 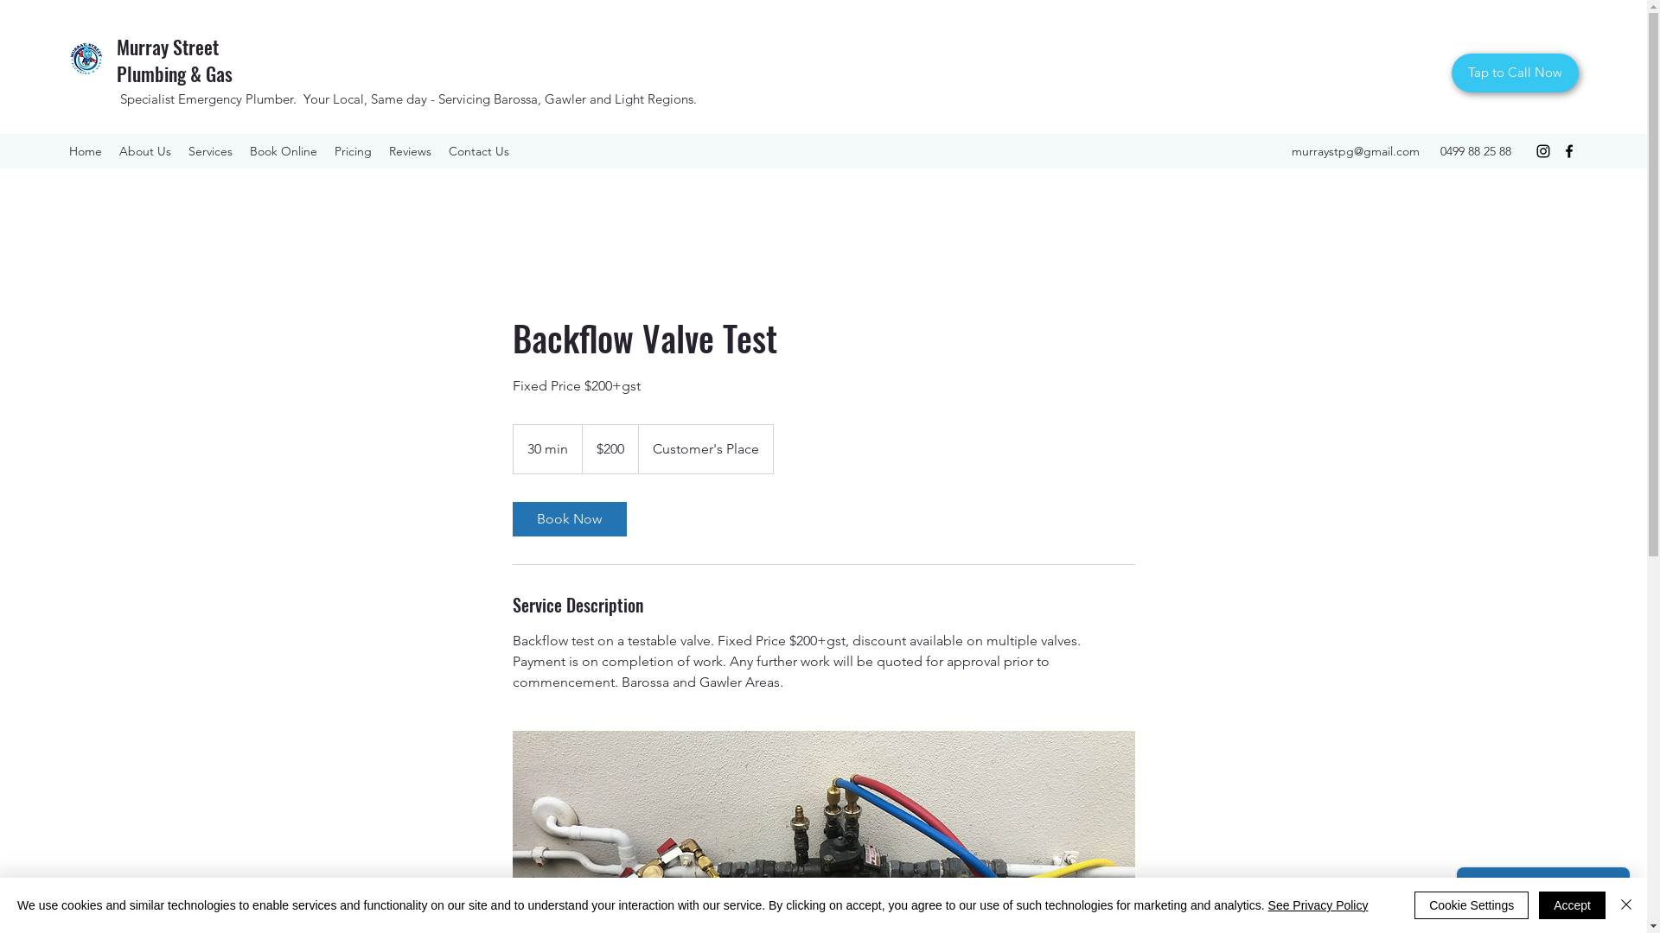 What do you see at coordinates (410, 151) in the screenshot?
I see `Reviews` at bounding box center [410, 151].